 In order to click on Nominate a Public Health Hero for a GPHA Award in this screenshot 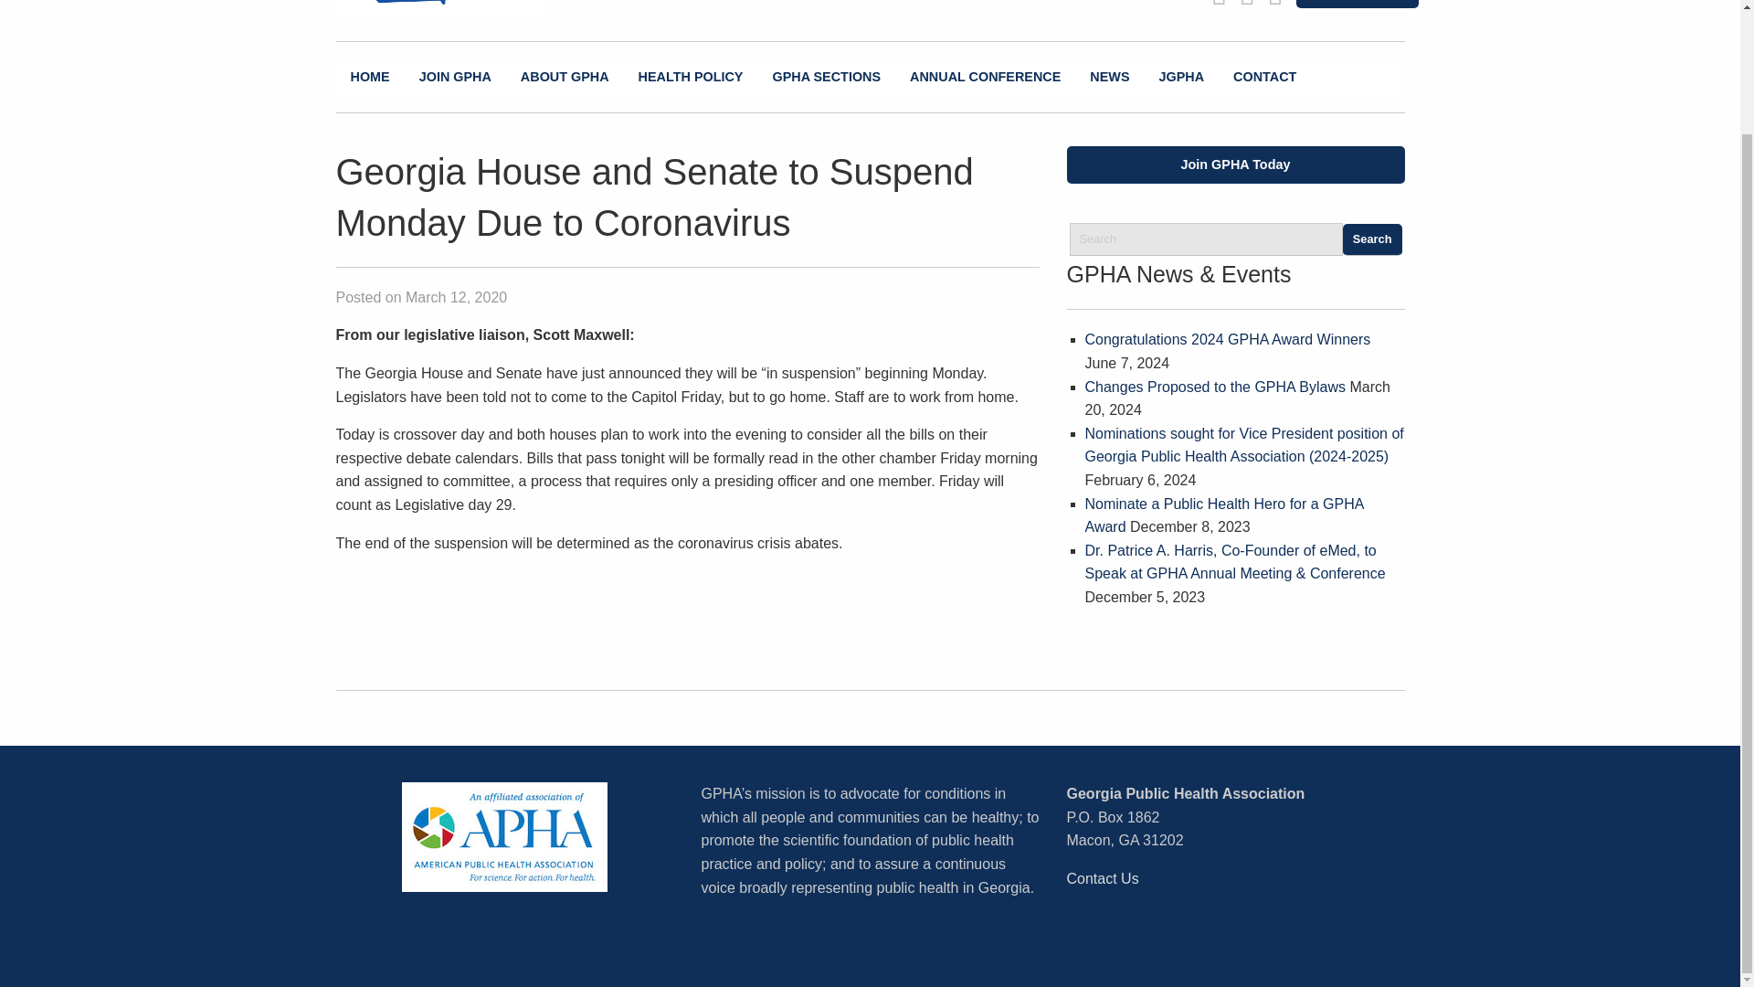, I will do `click(1224, 515)`.